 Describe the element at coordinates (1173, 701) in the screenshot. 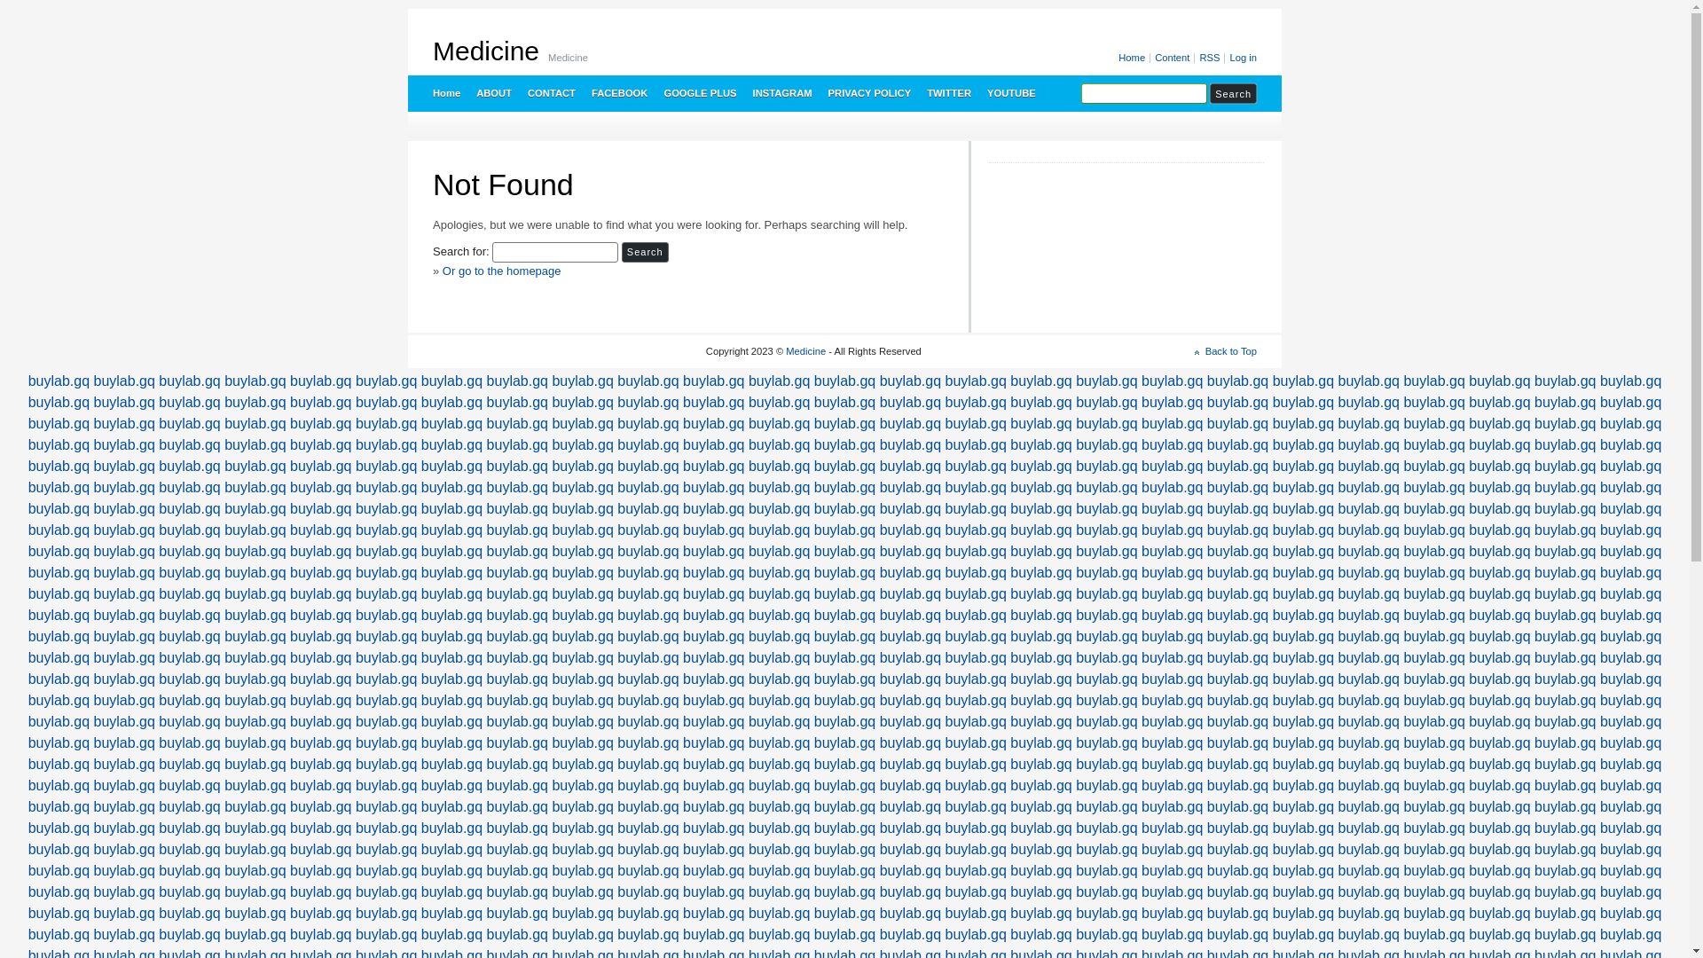

I see `buylab.gq` at that location.